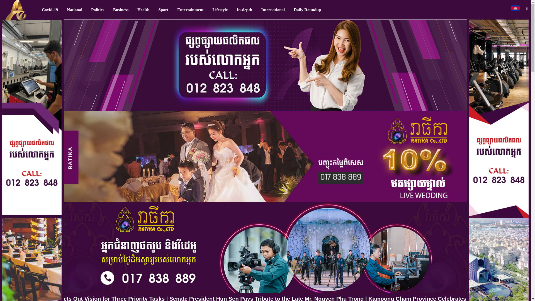 This screenshot has width=535, height=301. I want to click on Entertainment, so click(190, 10).